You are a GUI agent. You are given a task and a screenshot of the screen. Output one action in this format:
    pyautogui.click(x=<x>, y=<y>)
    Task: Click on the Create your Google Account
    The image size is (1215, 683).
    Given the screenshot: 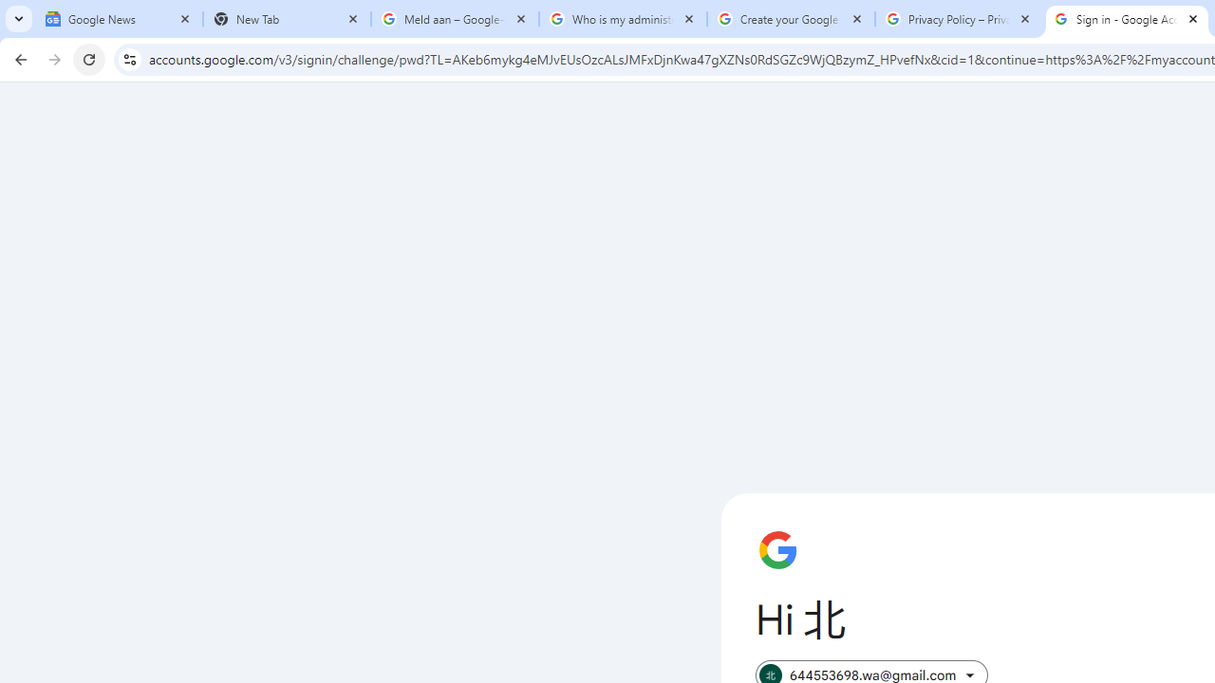 What is the action you would take?
    pyautogui.click(x=791, y=19)
    